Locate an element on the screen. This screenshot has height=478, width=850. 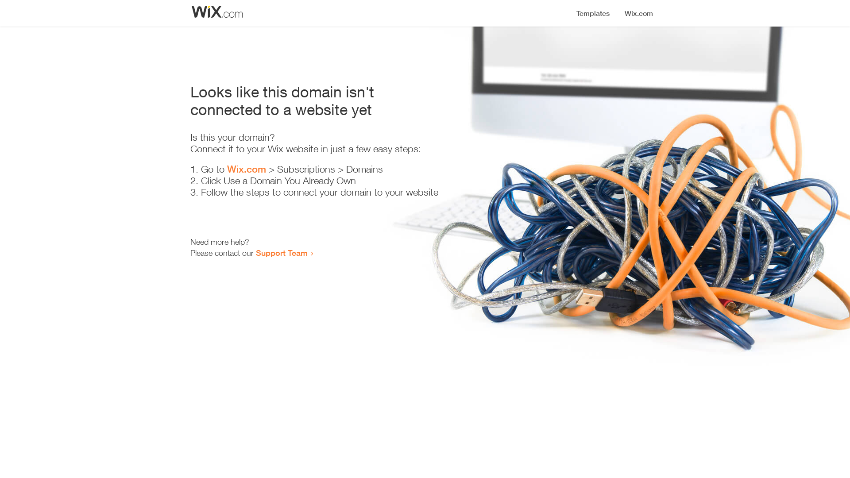
Wix.com is located at coordinates (247, 169).